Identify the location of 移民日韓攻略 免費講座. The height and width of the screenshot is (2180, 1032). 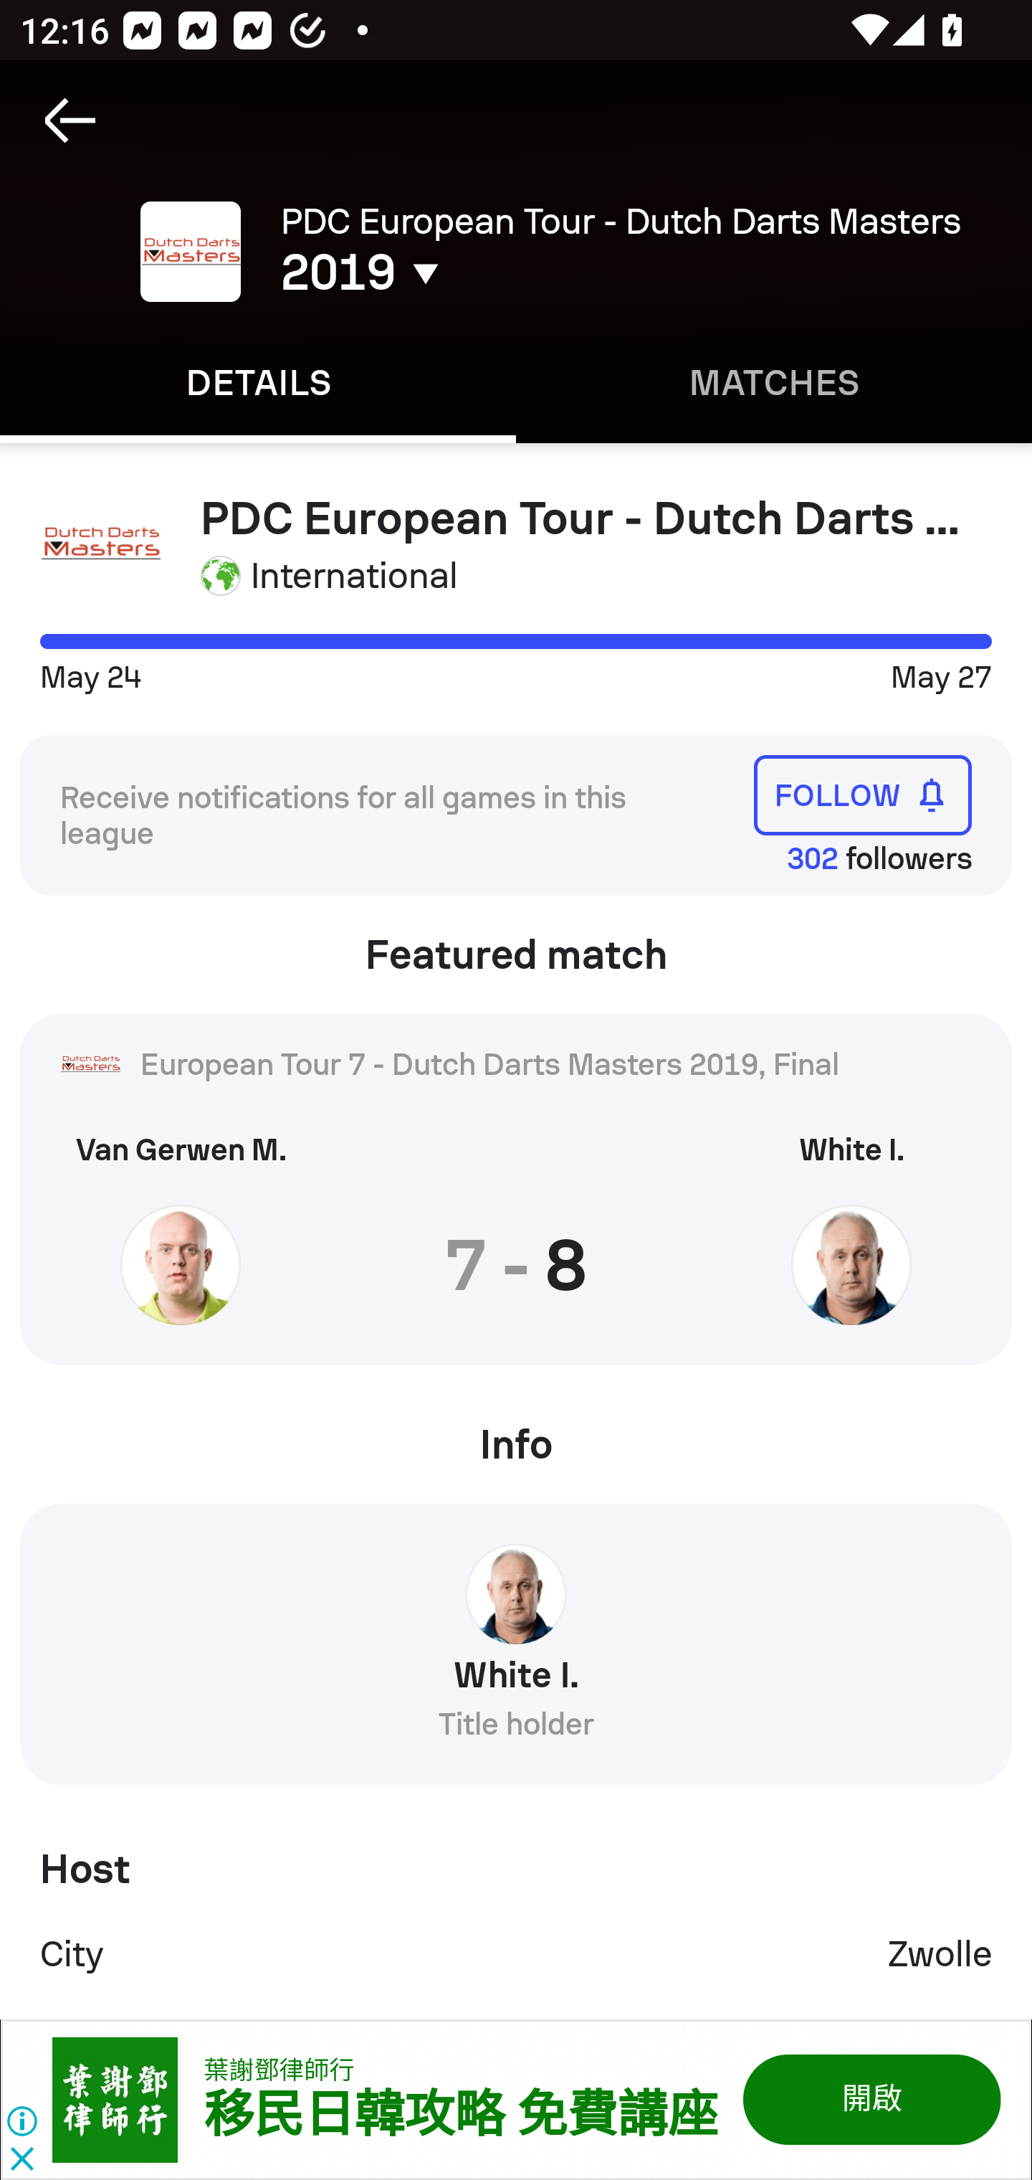
(459, 2115).